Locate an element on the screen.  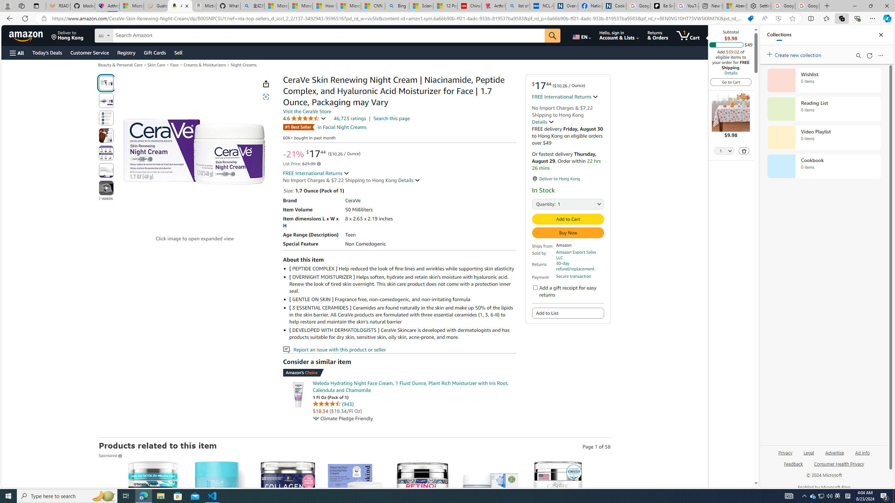
Customer Service is located at coordinates (90, 52).